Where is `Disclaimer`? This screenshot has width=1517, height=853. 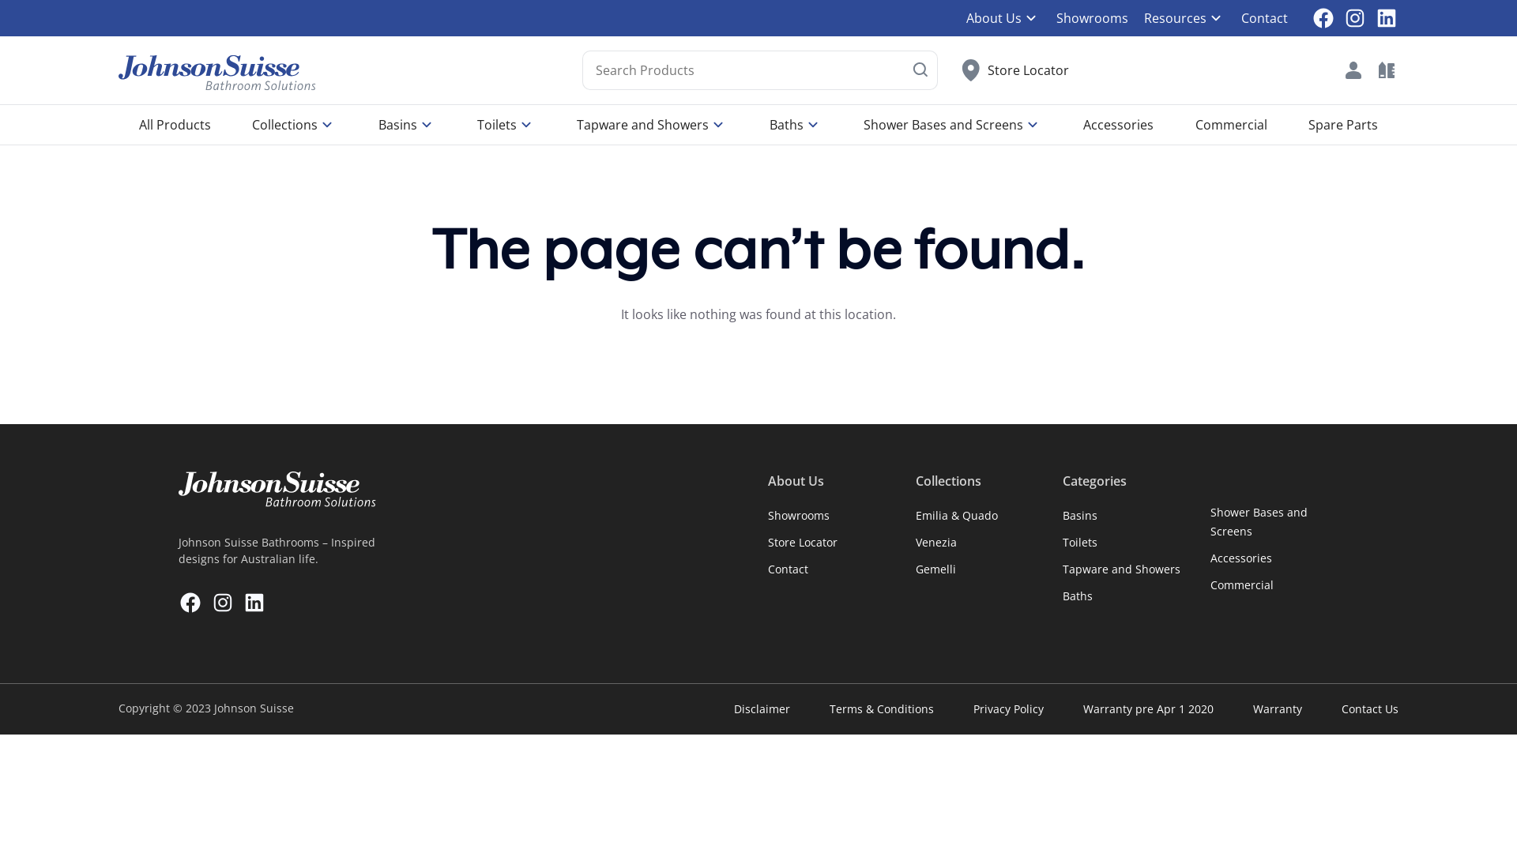 Disclaimer is located at coordinates (762, 709).